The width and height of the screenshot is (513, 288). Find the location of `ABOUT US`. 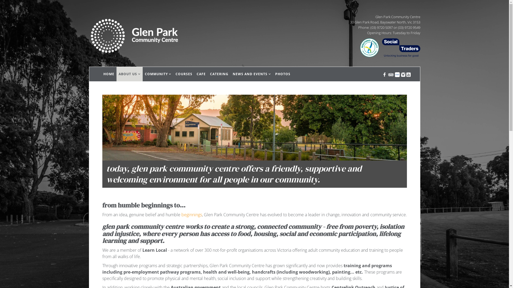

ABOUT US is located at coordinates (130, 74).